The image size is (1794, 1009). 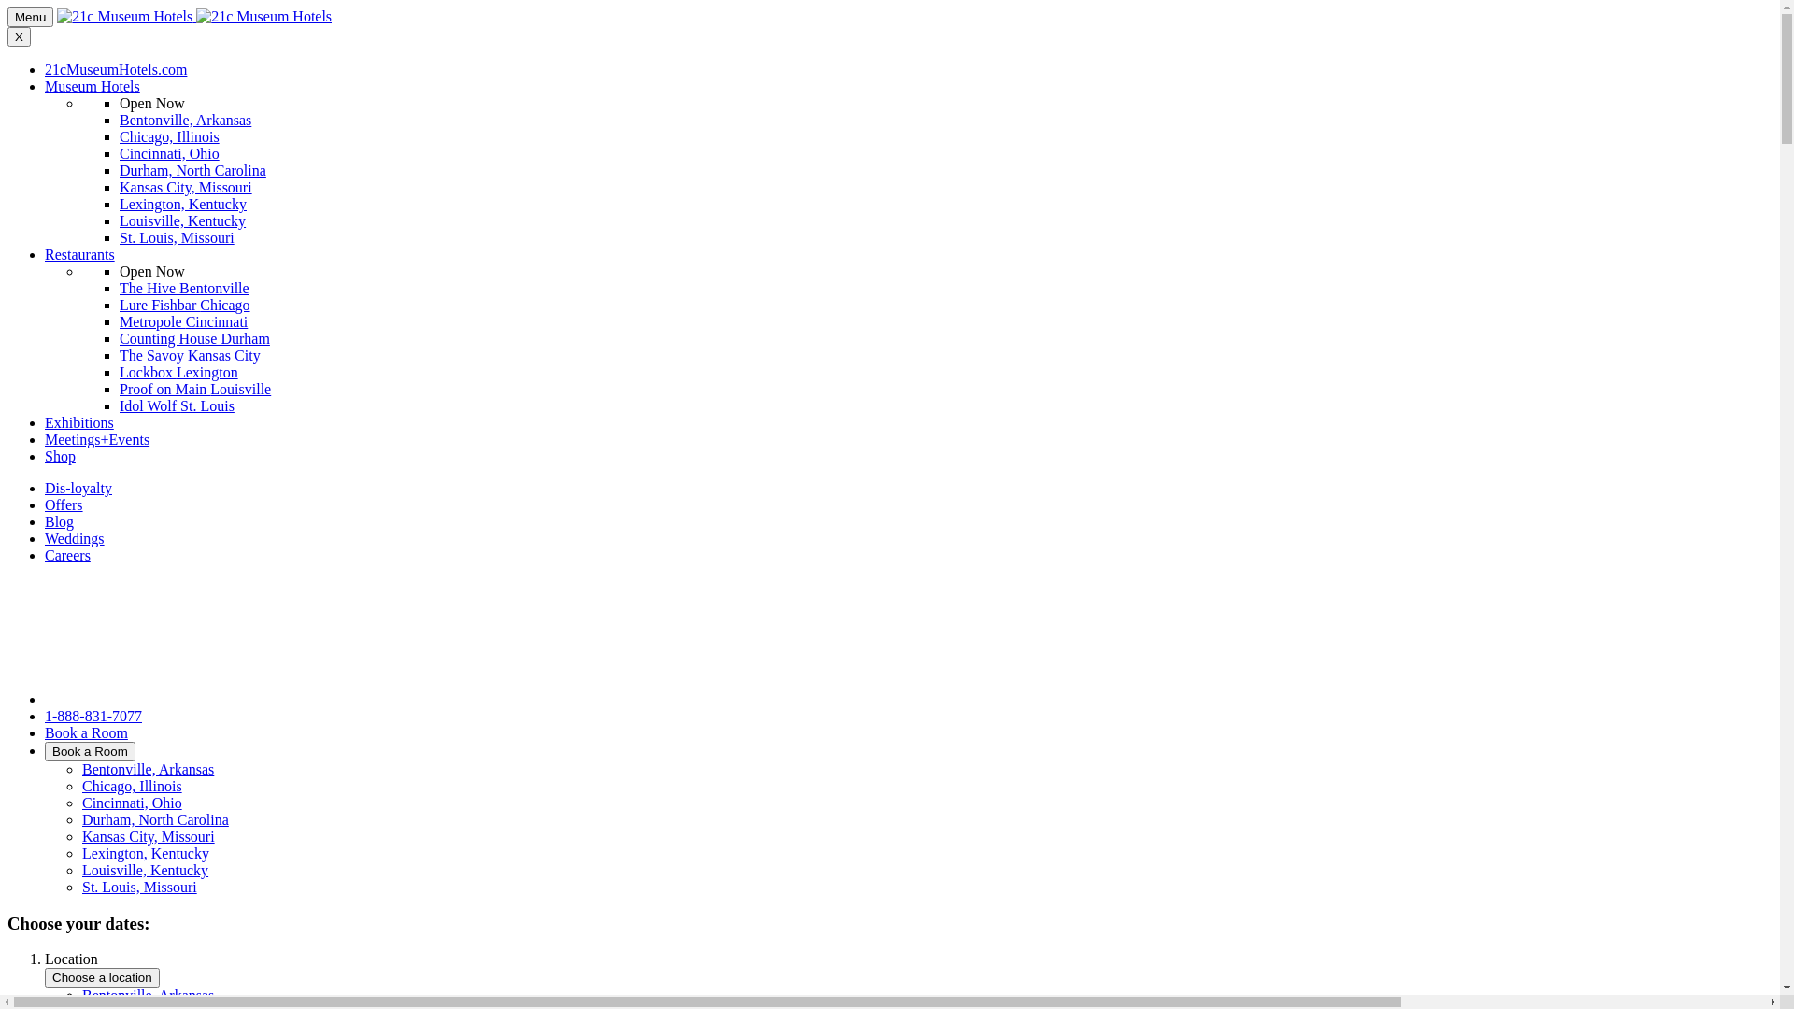 What do you see at coordinates (86, 732) in the screenshot?
I see `Book a Room` at bounding box center [86, 732].